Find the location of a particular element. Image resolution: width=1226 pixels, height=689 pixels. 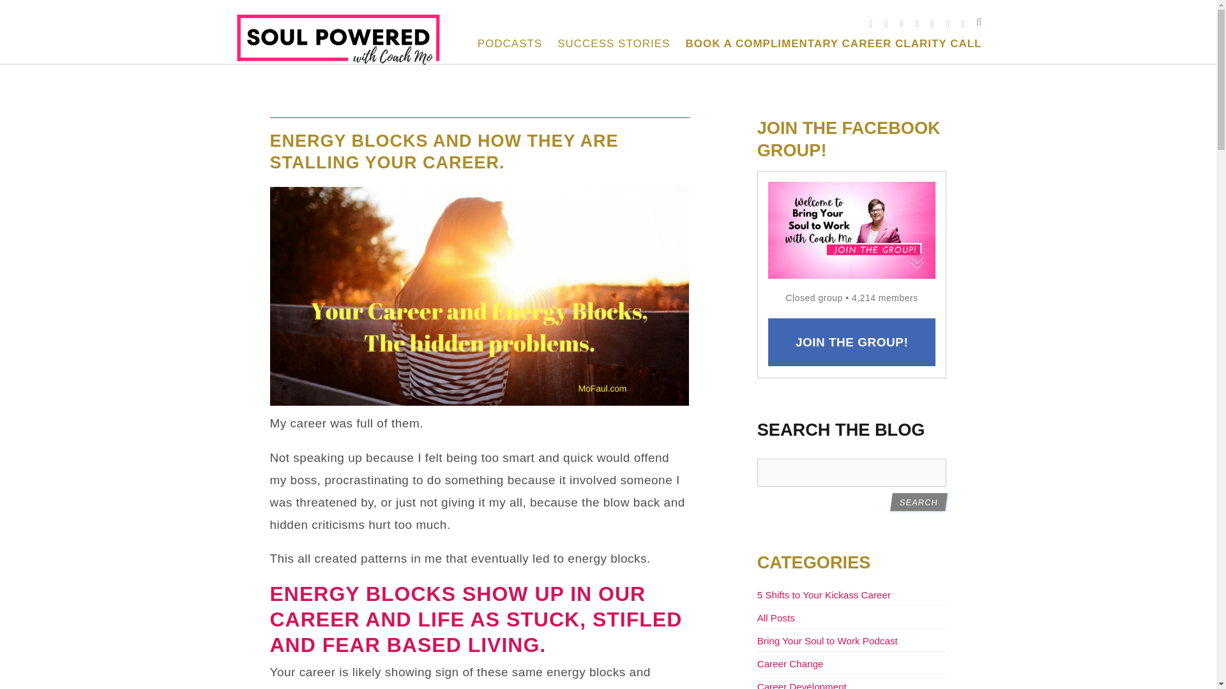

PODCASTS is located at coordinates (510, 44).